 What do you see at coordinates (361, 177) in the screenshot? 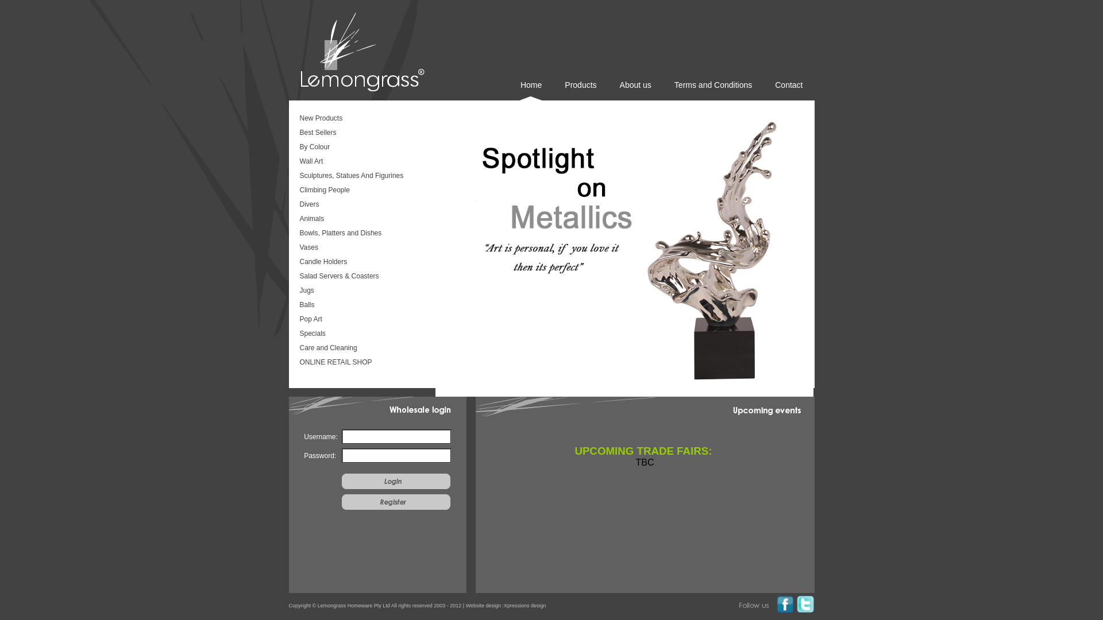
I see `Sculptures, Statues And Figurines` at bounding box center [361, 177].